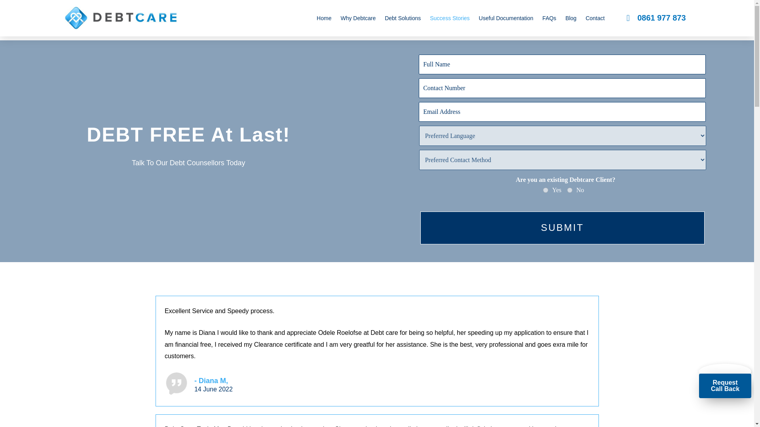 Image resolution: width=760 pixels, height=427 pixels. What do you see at coordinates (506, 18) in the screenshot?
I see `Useful Documentation` at bounding box center [506, 18].